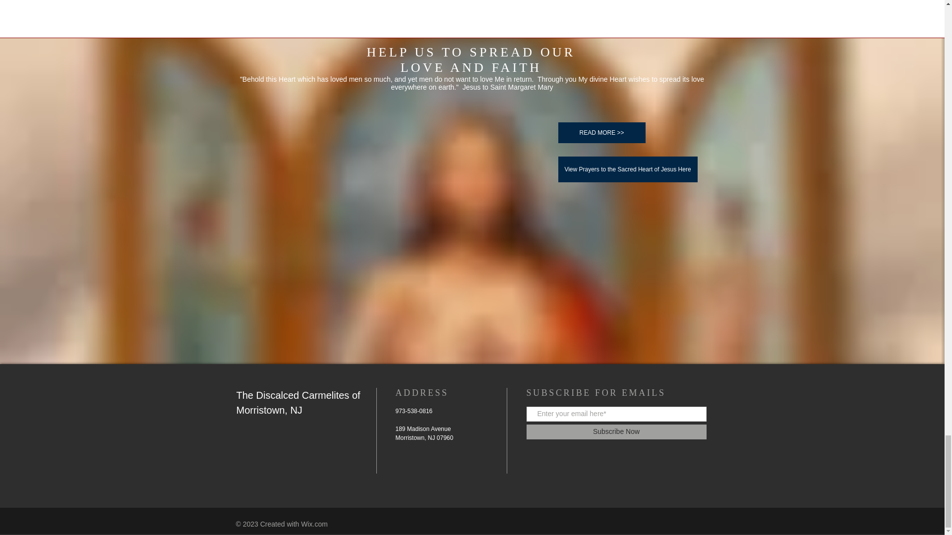  Describe the element at coordinates (314, 524) in the screenshot. I see `Wix.com` at that location.